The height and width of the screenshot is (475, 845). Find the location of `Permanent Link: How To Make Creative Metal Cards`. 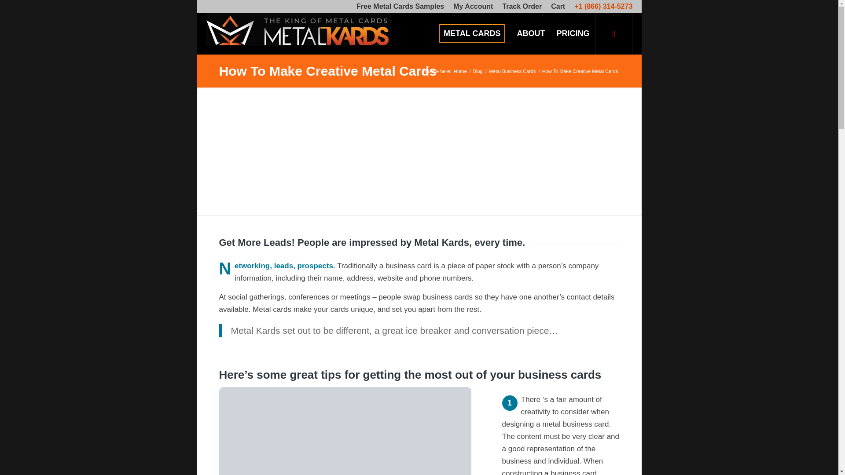

Permanent Link: How To Make Creative Metal Cards is located at coordinates (327, 71).